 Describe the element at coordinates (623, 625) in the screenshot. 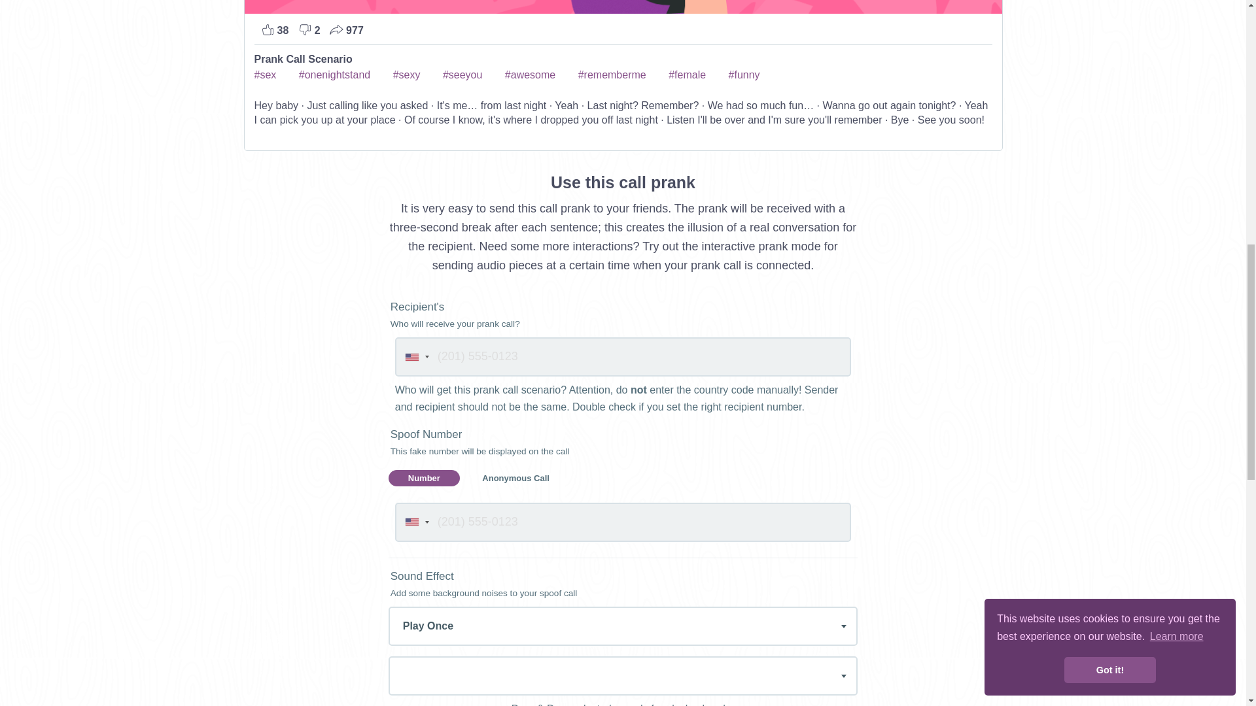

I see `Play Once` at that location.